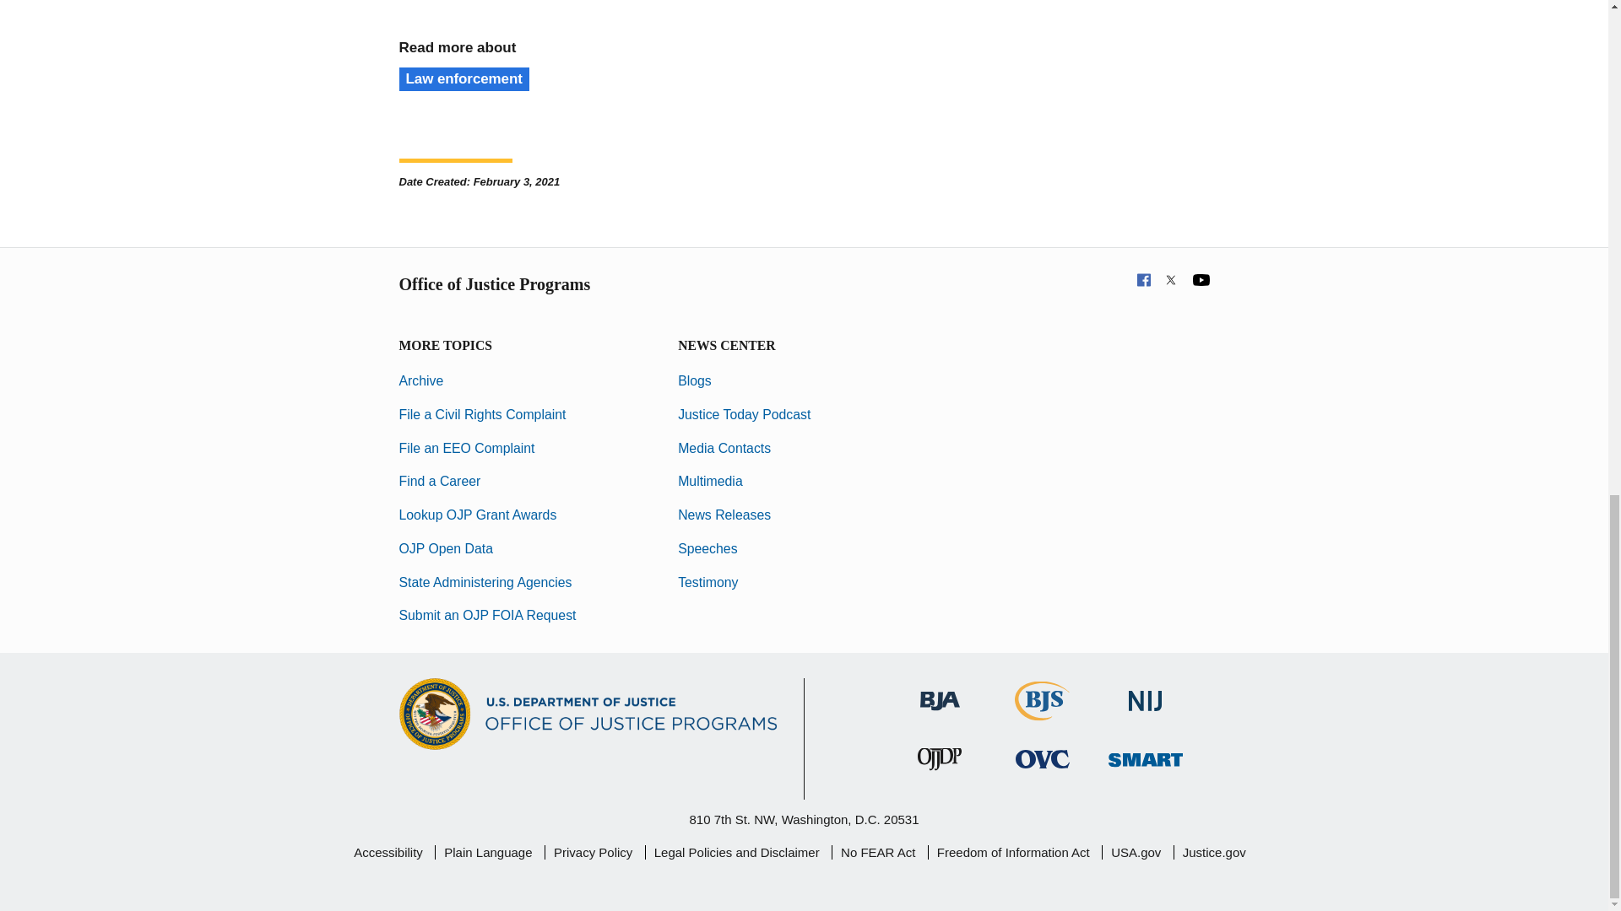  I want to click on Law enforcement, so click(463, 79).